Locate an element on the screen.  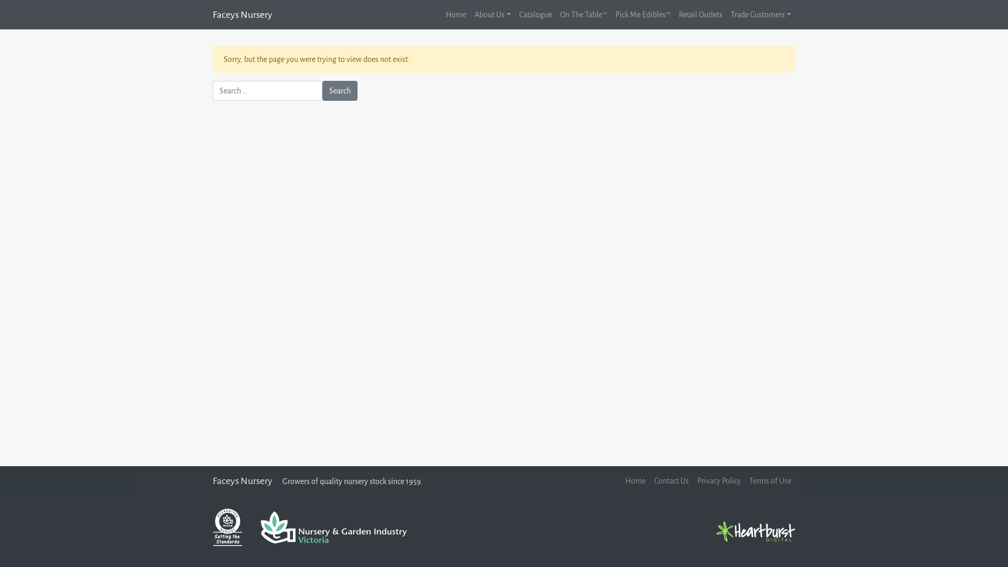
Contact Us is located at coordinates (671, 481).